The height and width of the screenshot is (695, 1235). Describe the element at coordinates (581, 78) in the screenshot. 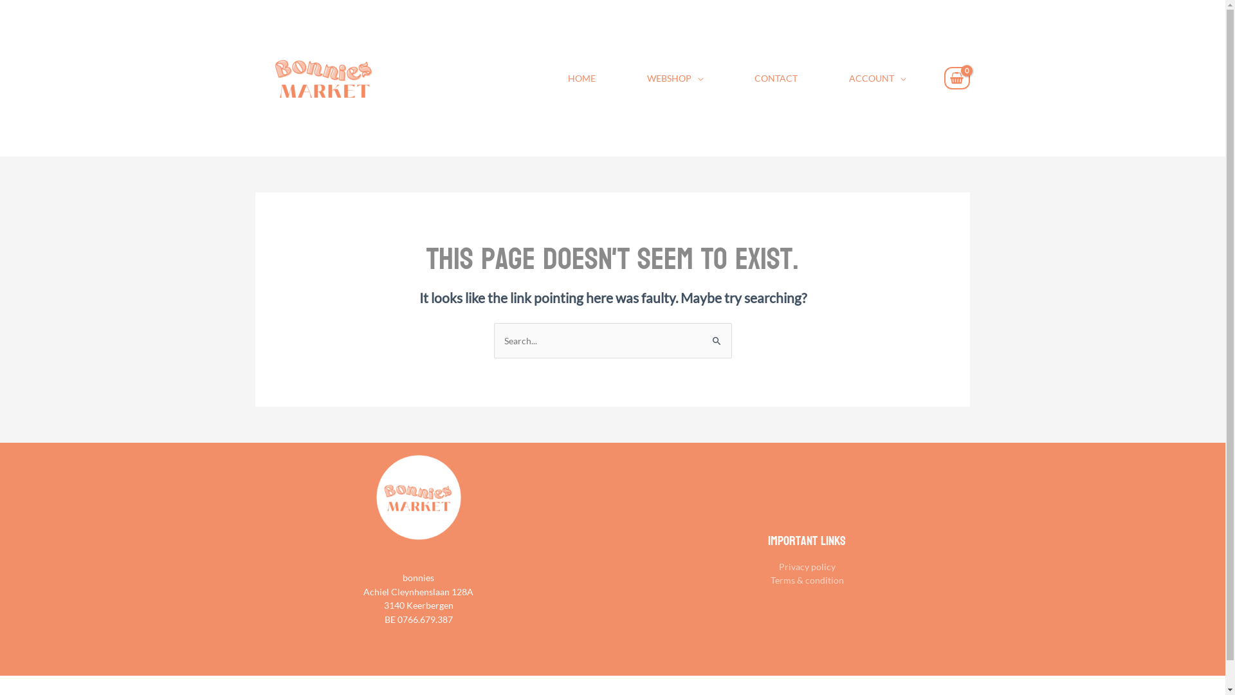

I see `HOME` at that location.